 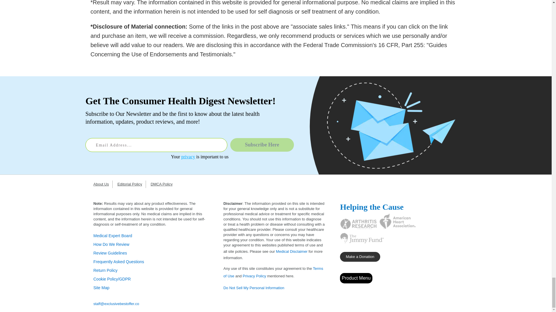 What do you see at coordinates (113, 236) in the screenshot?
I see `medical expert` at bounding box center [113, 236].